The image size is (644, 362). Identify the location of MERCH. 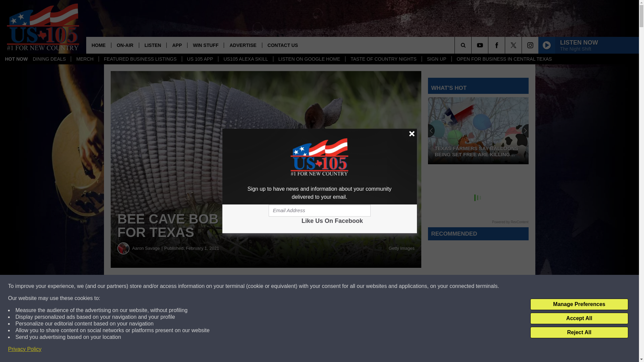
(85, 59).